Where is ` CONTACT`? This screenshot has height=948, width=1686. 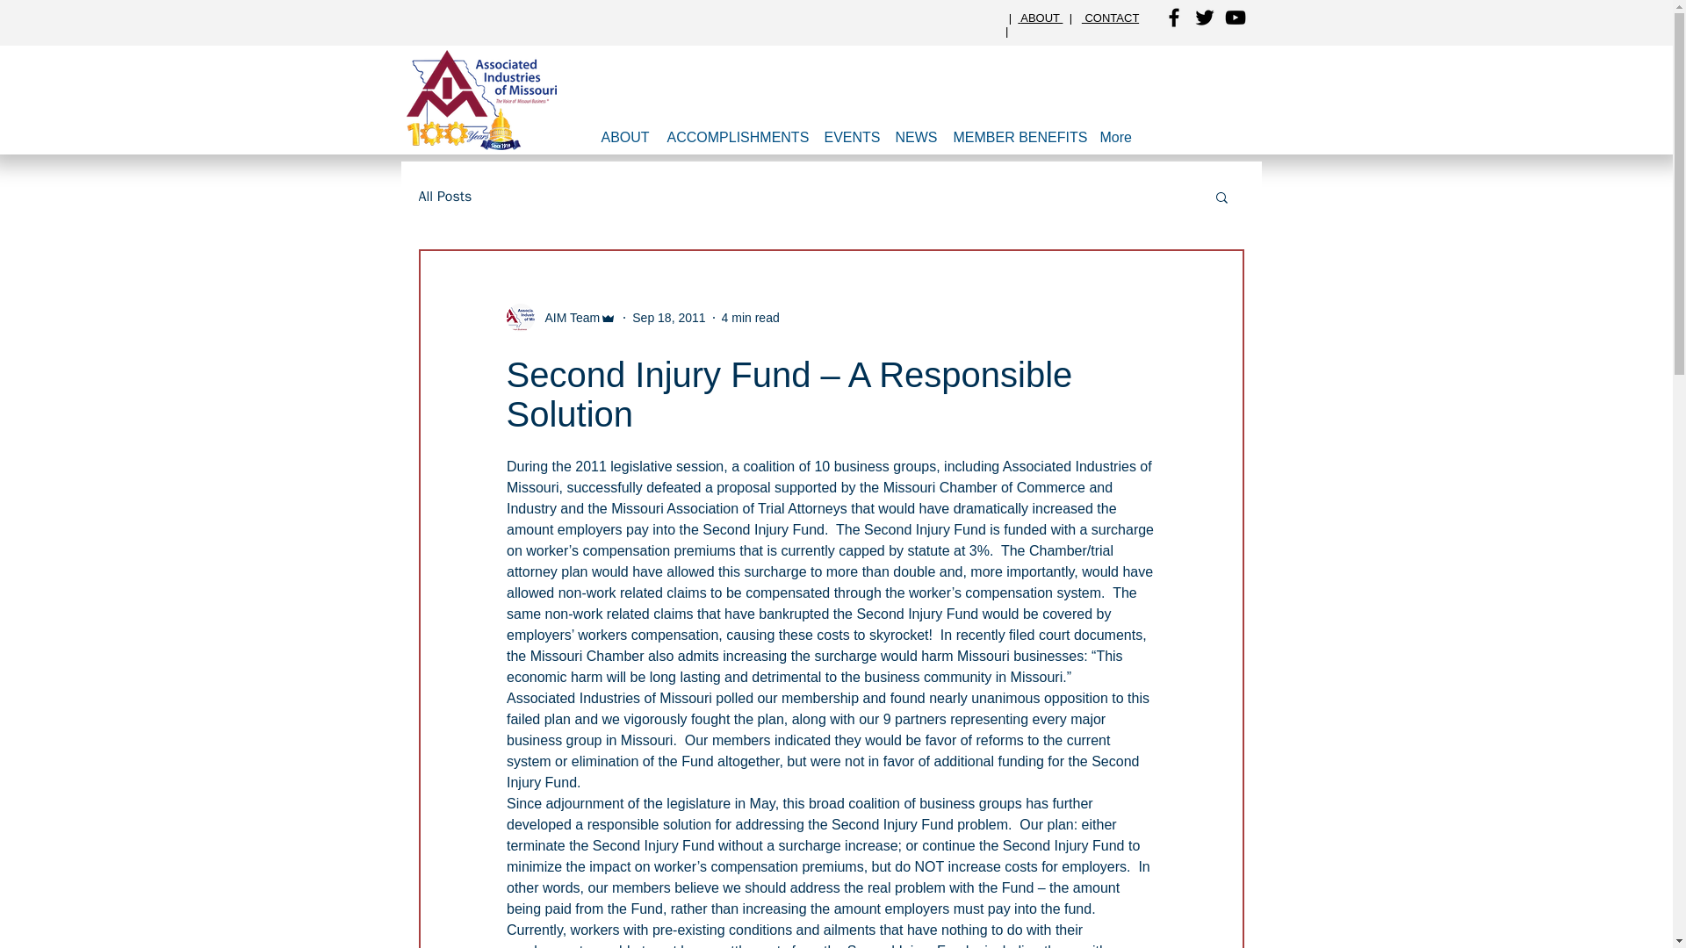  CONTACT is located at coordinates (1110, 18).